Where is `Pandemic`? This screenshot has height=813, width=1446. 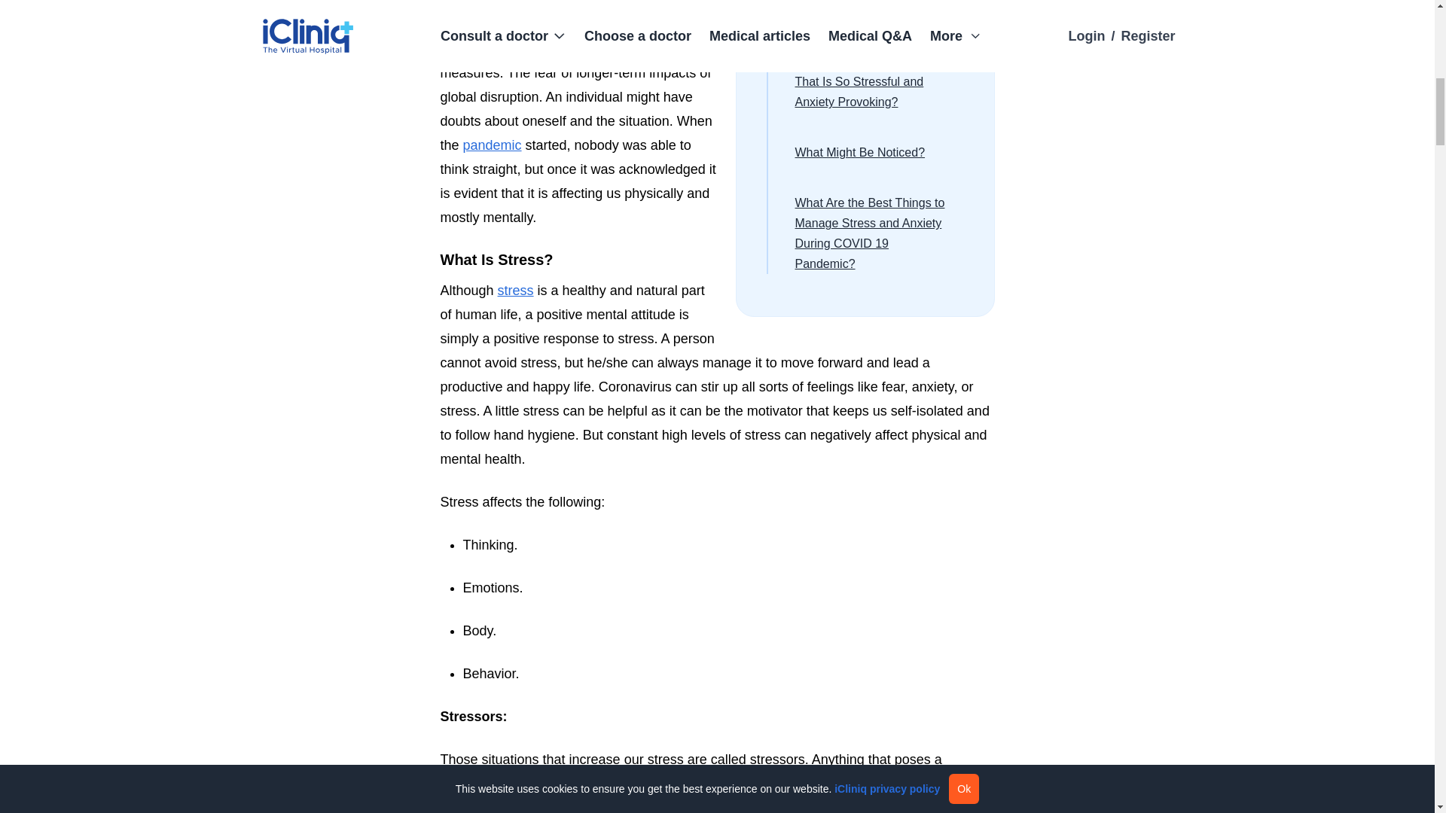 Pandemic is located at coordinates (493, 145).